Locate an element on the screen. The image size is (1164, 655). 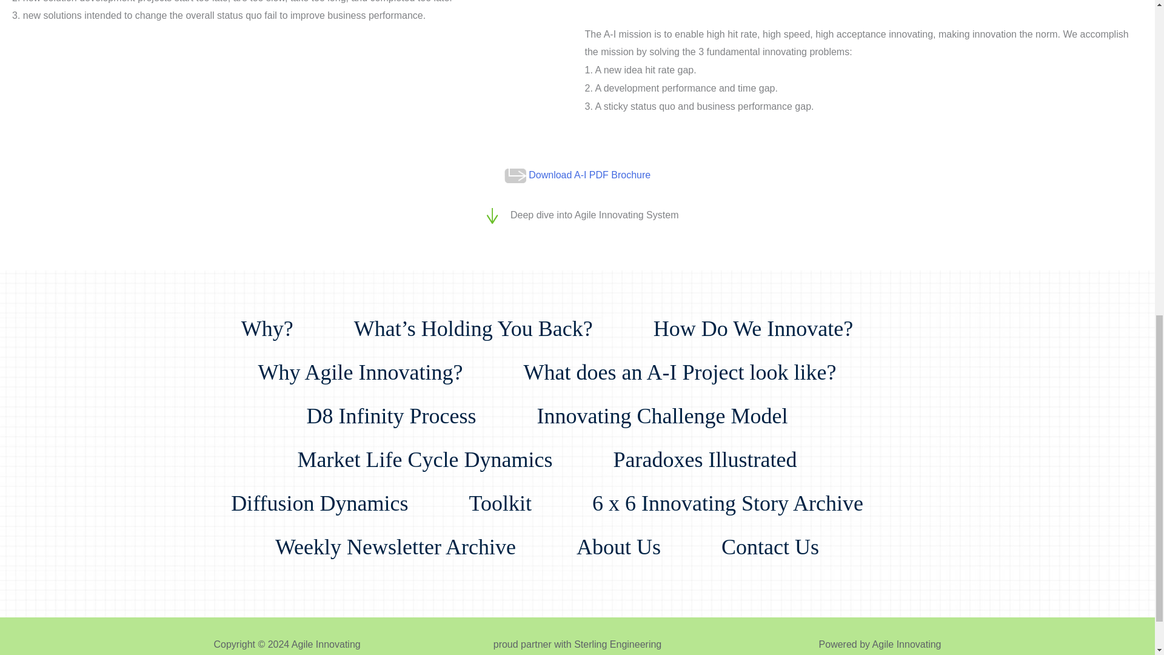
Contact Us is located at coordinates (782, 535).